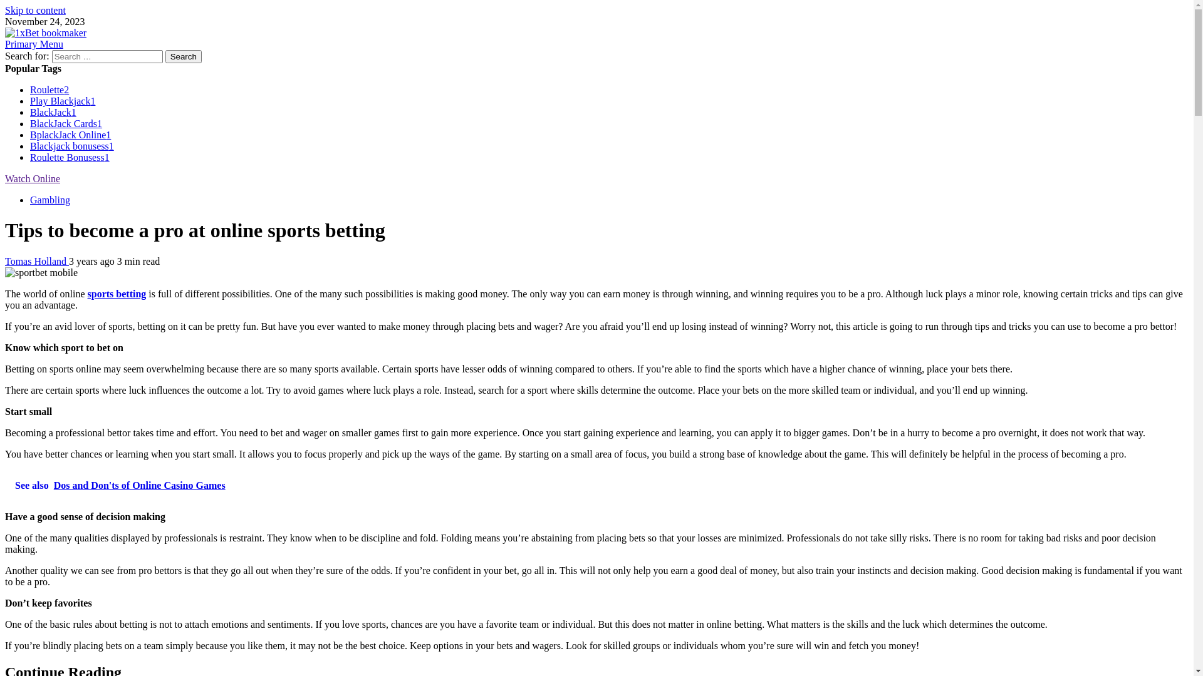 The width and height of the screenshot is (1203, 676). What do you see at coordinates (72, 146) in the screenshot?
I see `Blackjack bonusess1` at bounding box center [72, 146].